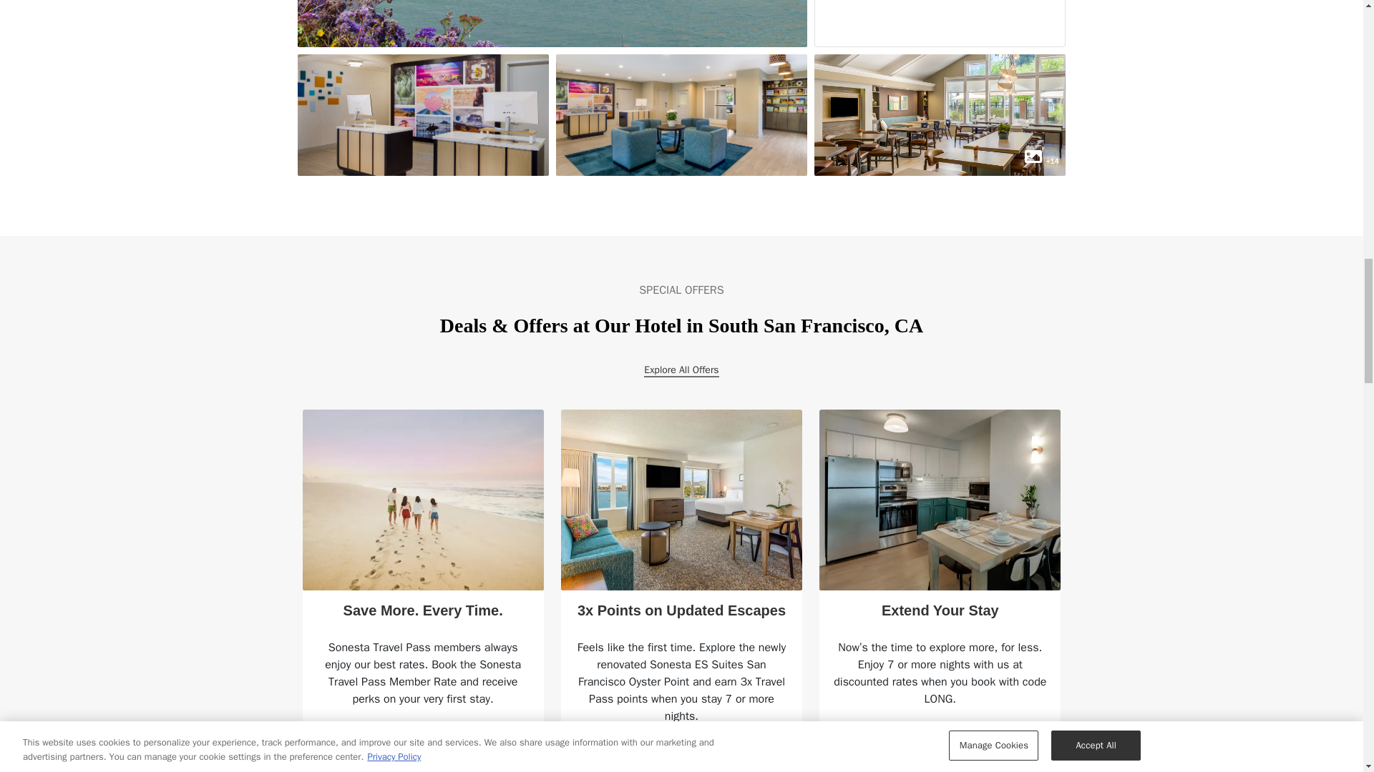  Describe the element at coordinates (940, 756) in the screenshot. I see `BOOK NOW` at that location.